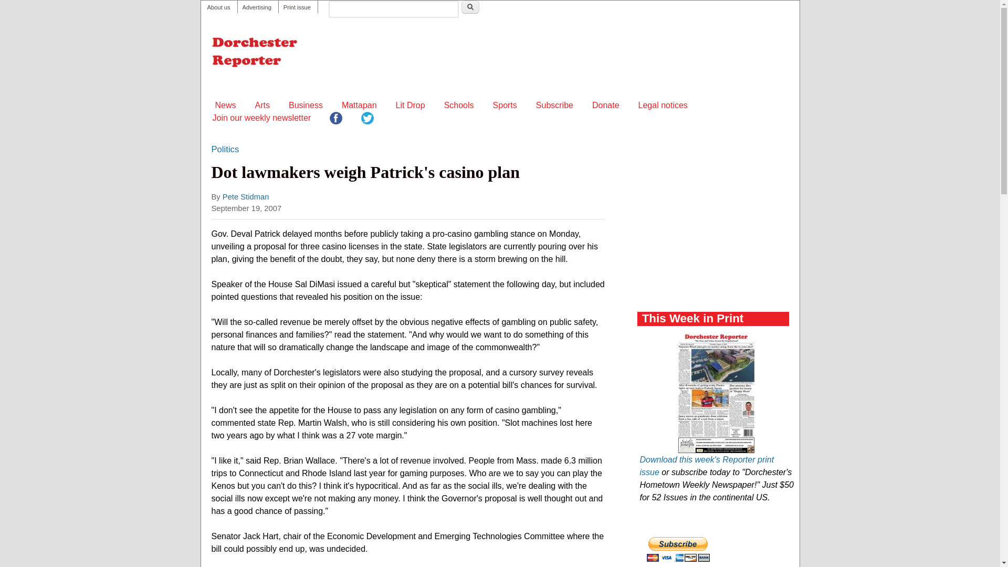  I want to click on Schools, so click(459, 105).